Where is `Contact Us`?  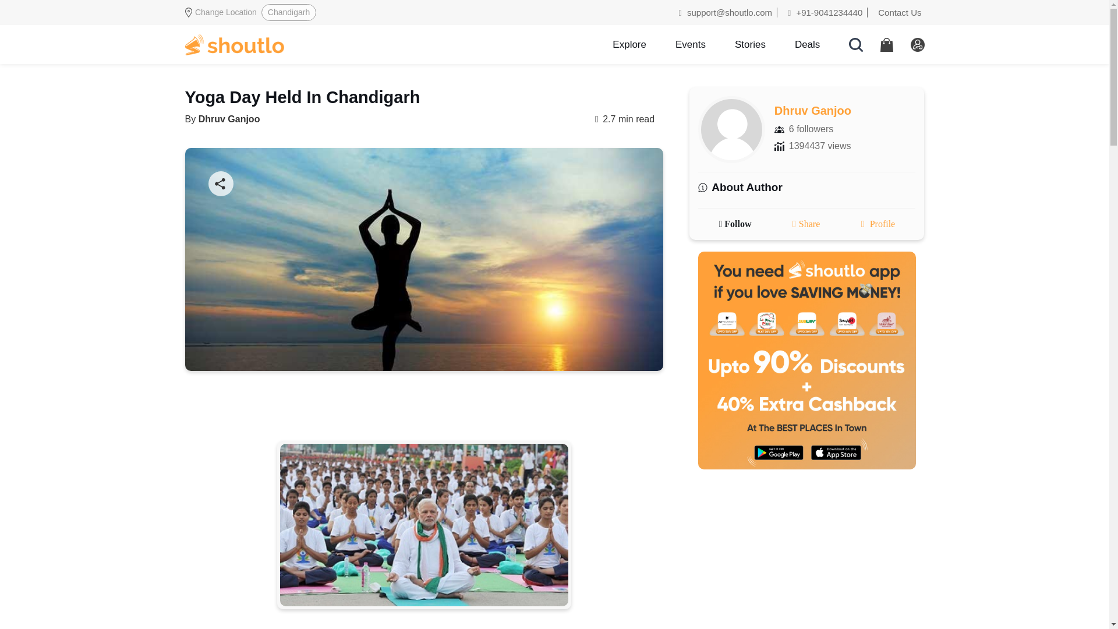 Contact Us is located at coordinates (897, 12).